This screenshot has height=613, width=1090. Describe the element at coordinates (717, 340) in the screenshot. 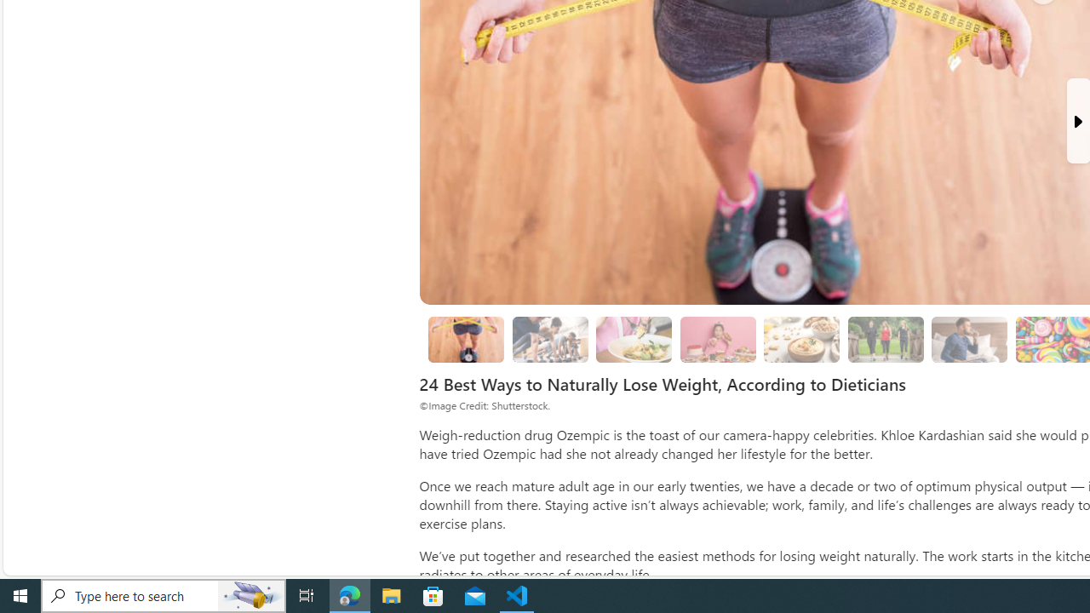

I see `3. Portion Control` at that location.